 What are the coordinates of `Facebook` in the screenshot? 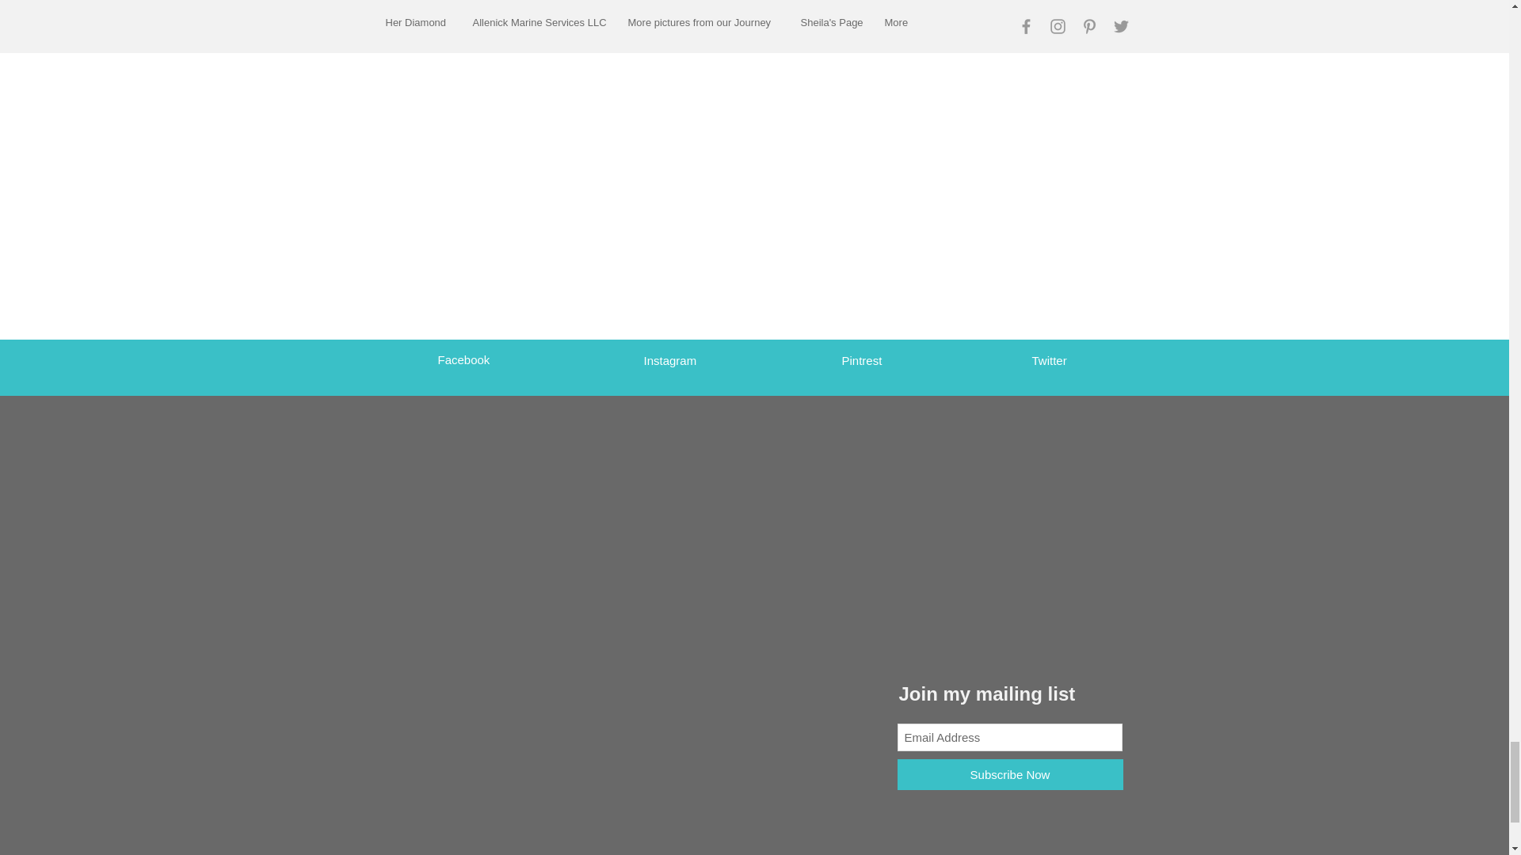 It's located at (463, 359).